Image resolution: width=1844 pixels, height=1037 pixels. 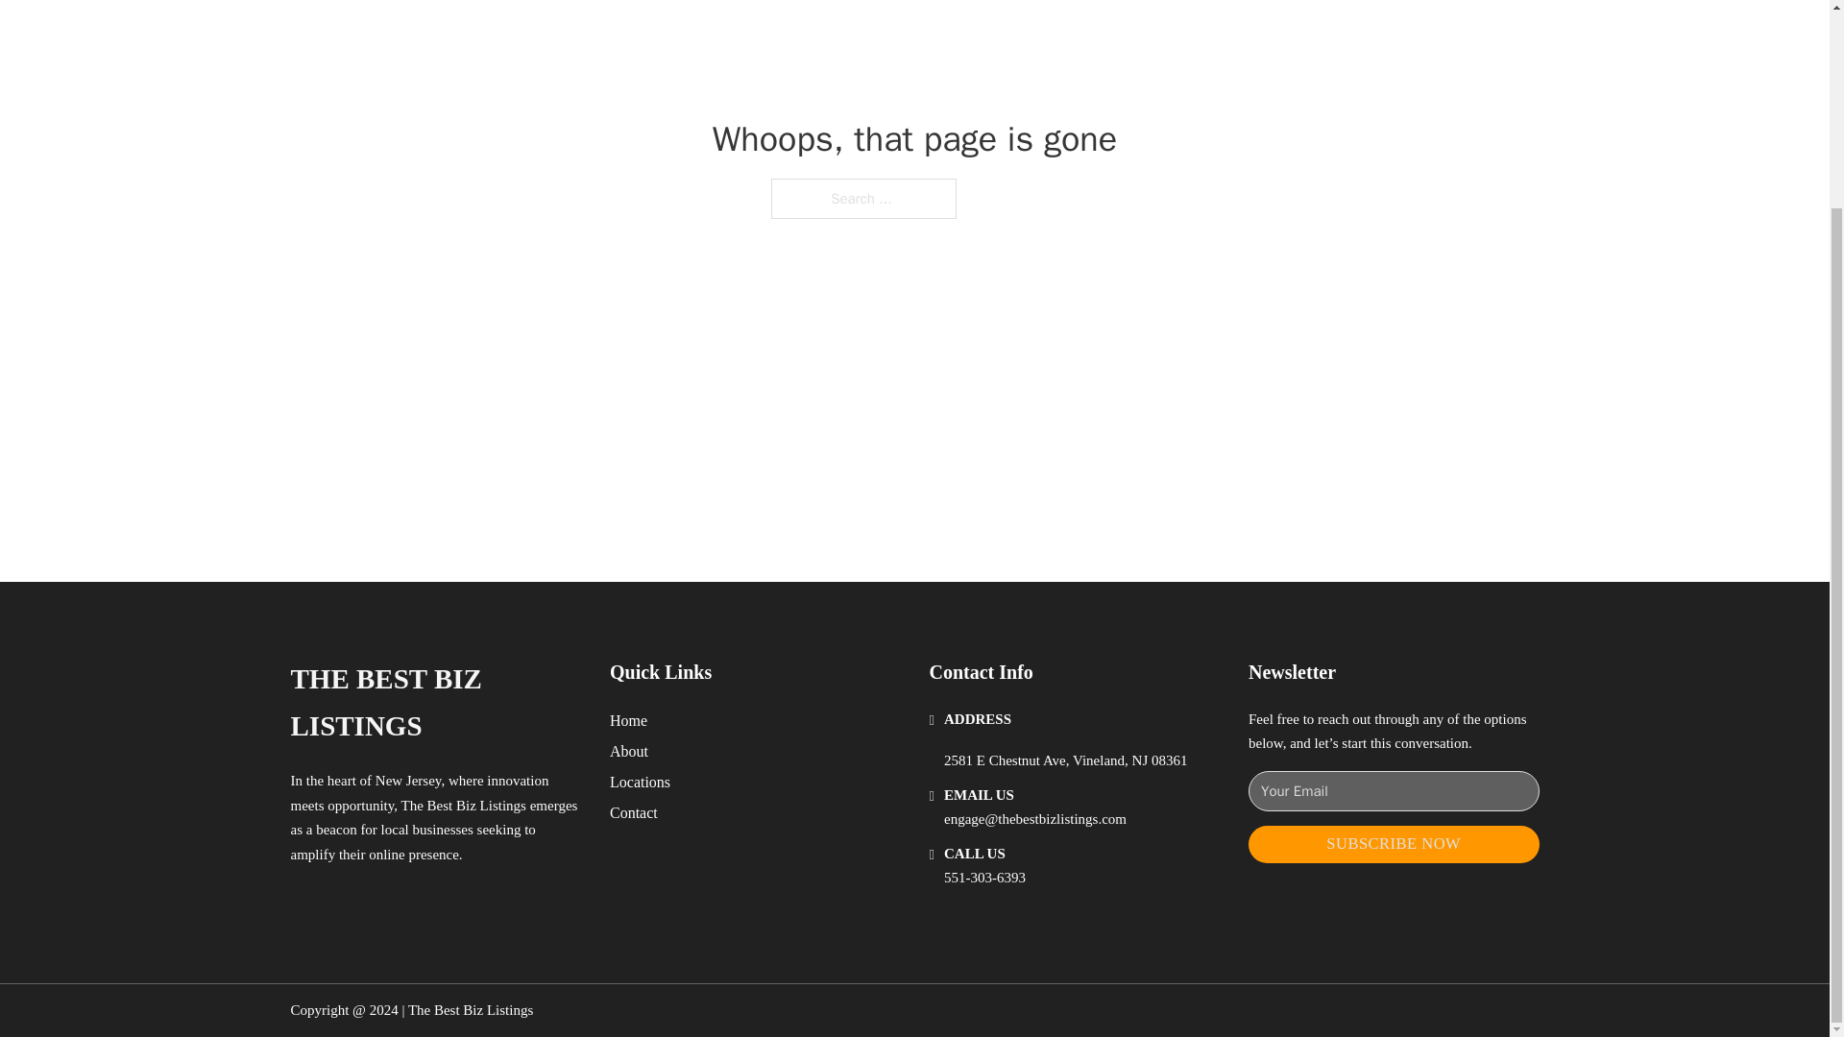 What do you see at coordinates (984, 878) in the screenshot?
I see `551-303-6393` at bounding box center [984, 878].